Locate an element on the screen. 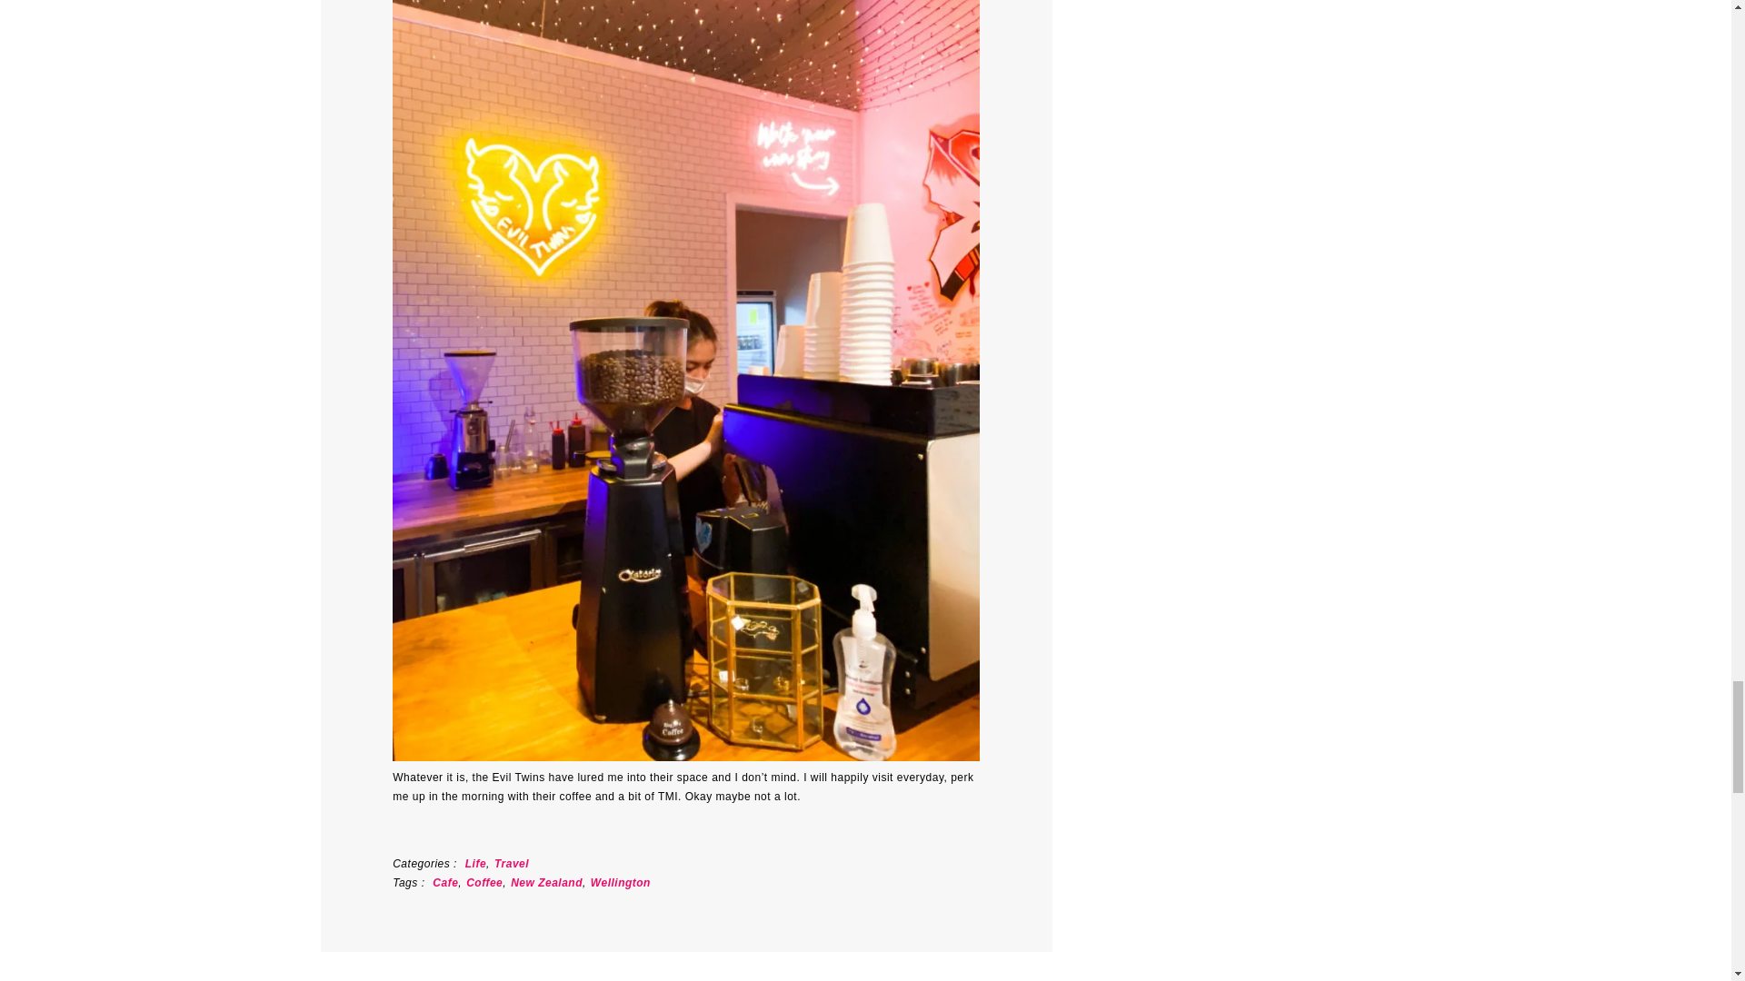 Image resolution: width=1745 pixels, height=981 pixels. Life is located at coordinates (476, 863).